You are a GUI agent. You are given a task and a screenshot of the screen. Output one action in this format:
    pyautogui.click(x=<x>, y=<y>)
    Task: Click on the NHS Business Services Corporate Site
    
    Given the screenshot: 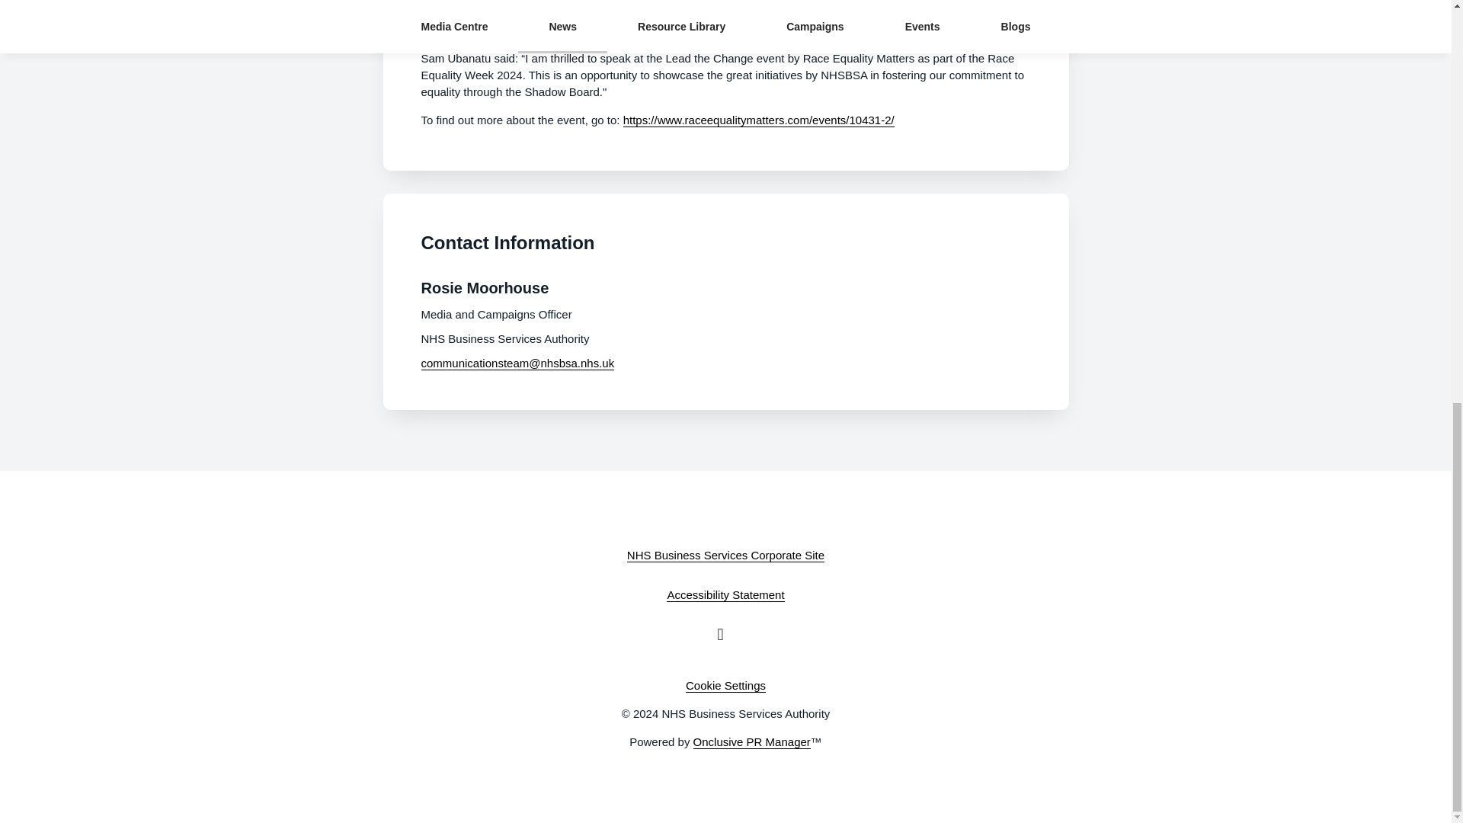 What is the action you would take?
    pyautogui.click(x=725, y=555)
    